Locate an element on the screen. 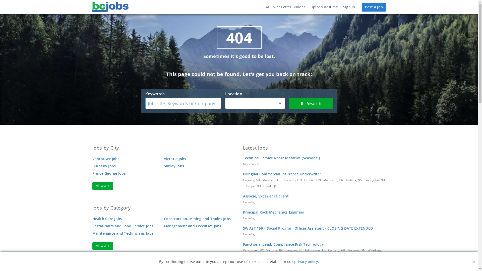 This screenshot has width=482, height=271. Prince George Jobs is located at coordinates (126, 173).